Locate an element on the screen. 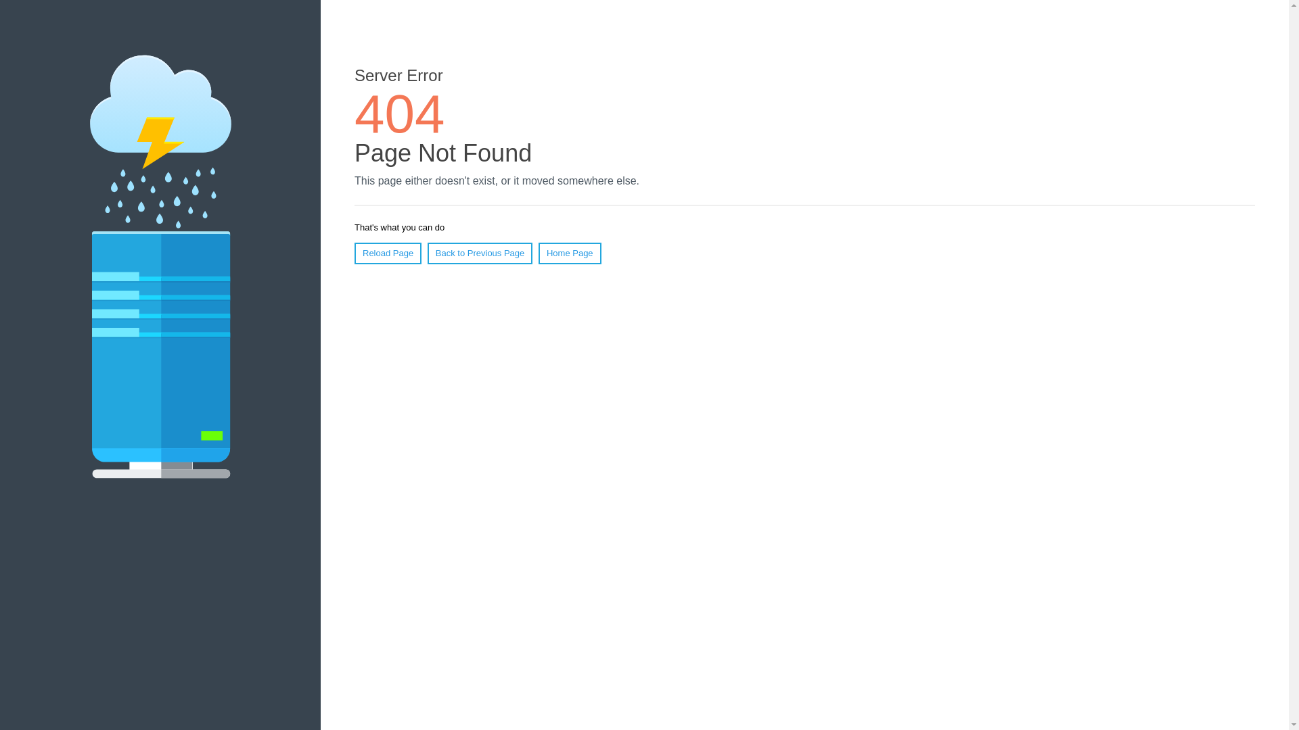 This screenshot has width=1299, height=730. Reload Page is located at coordinates (388, 253).